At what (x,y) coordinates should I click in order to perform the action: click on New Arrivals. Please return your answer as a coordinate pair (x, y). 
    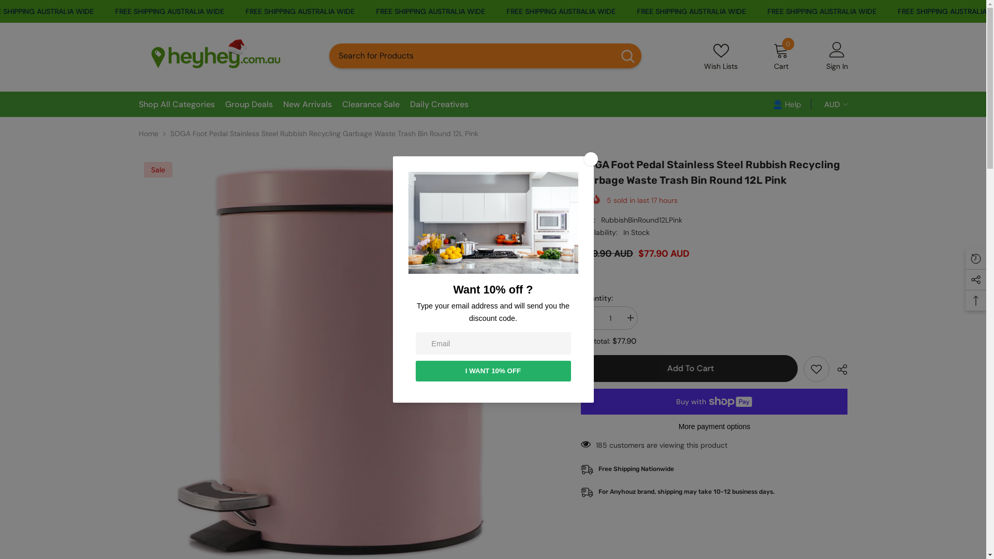
    Looking at the image, I should click on (307, 107).